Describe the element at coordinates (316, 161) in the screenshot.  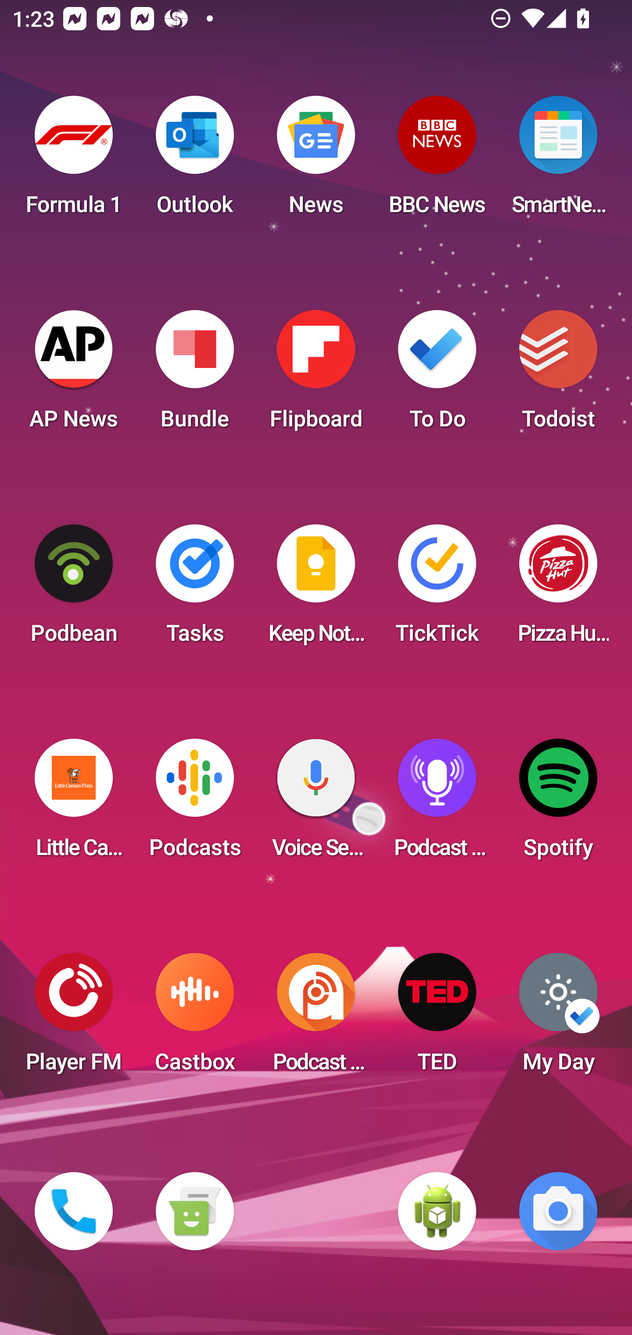
I see `News` at that location.